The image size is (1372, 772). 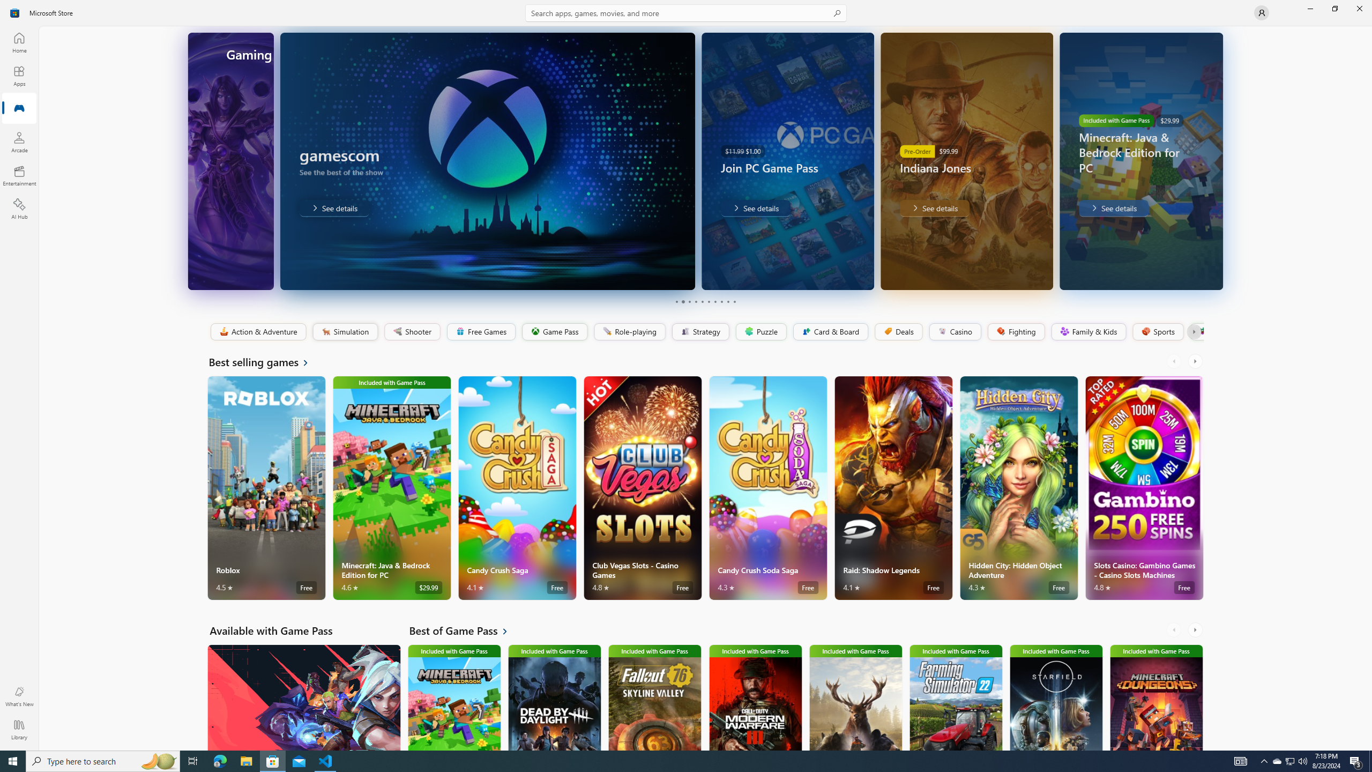 What do you see at coordinates (1201, 331) in the screenshot?
I see `Class: Image` at bounding box center [1201, 331].